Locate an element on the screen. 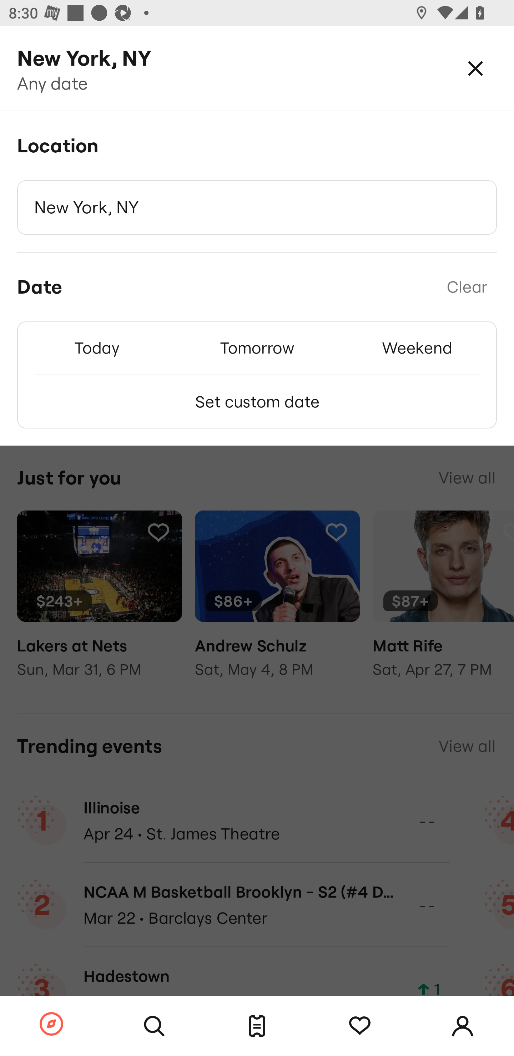  Today is located at coordinates (97, 347).